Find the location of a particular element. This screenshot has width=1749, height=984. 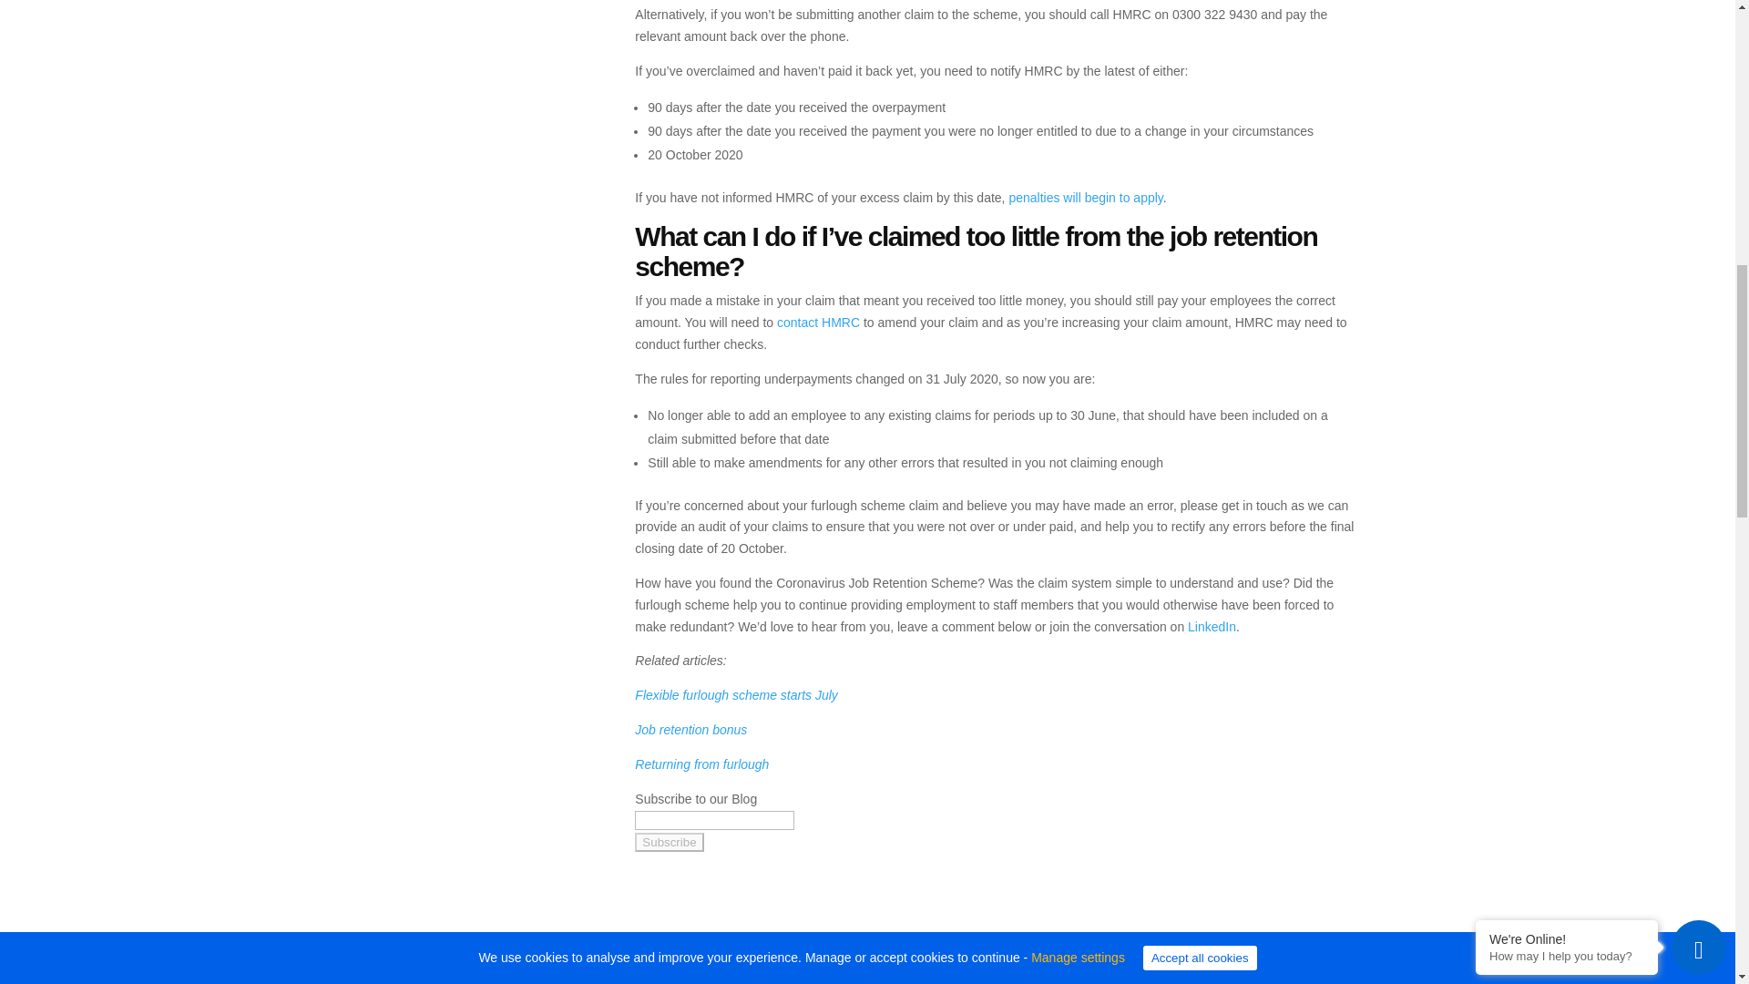

Subscribe is located at coordinates (669, 842).